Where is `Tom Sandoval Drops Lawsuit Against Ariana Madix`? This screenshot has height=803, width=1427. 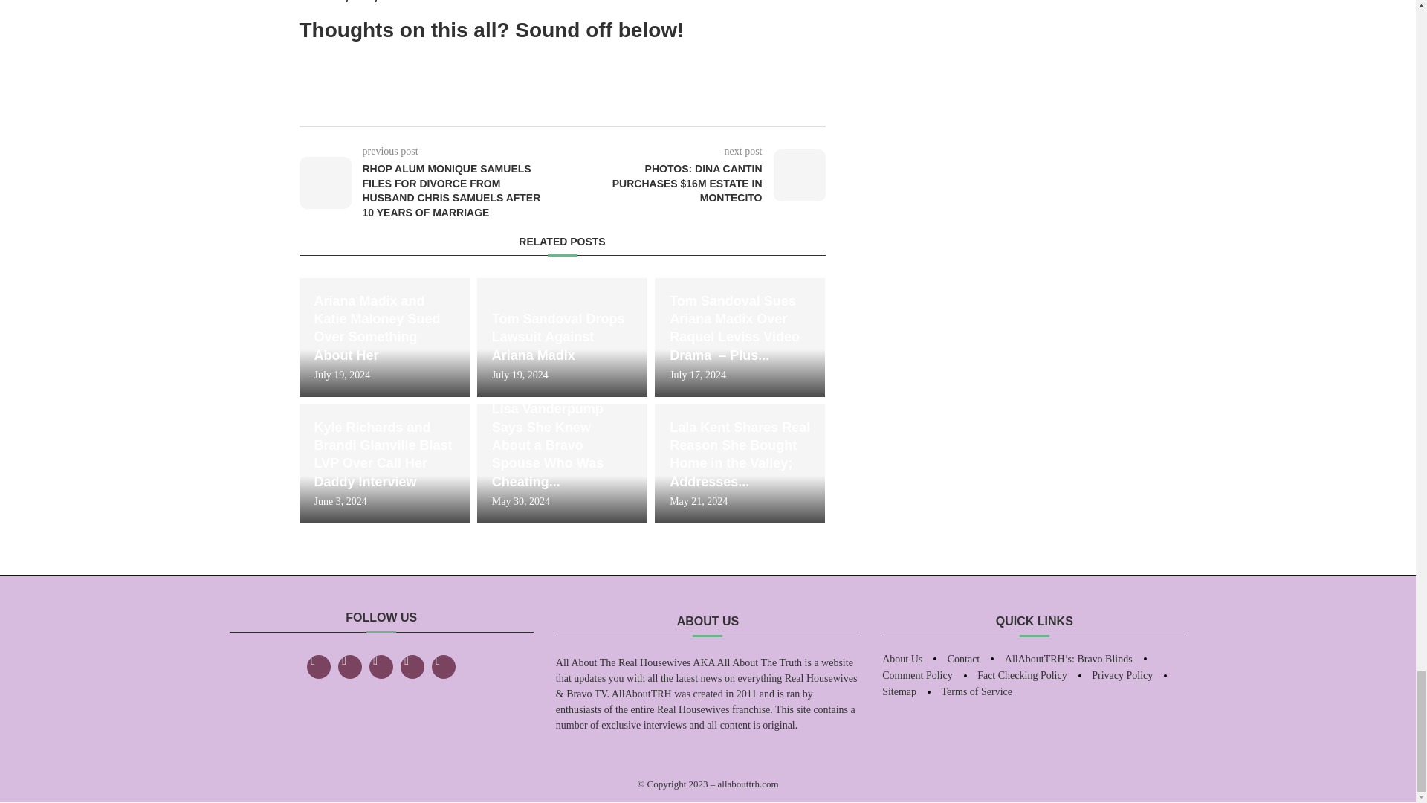 Tom Sandoval Drops Lawsuit Against Ariana Madix is located at coordinates (562, 346).